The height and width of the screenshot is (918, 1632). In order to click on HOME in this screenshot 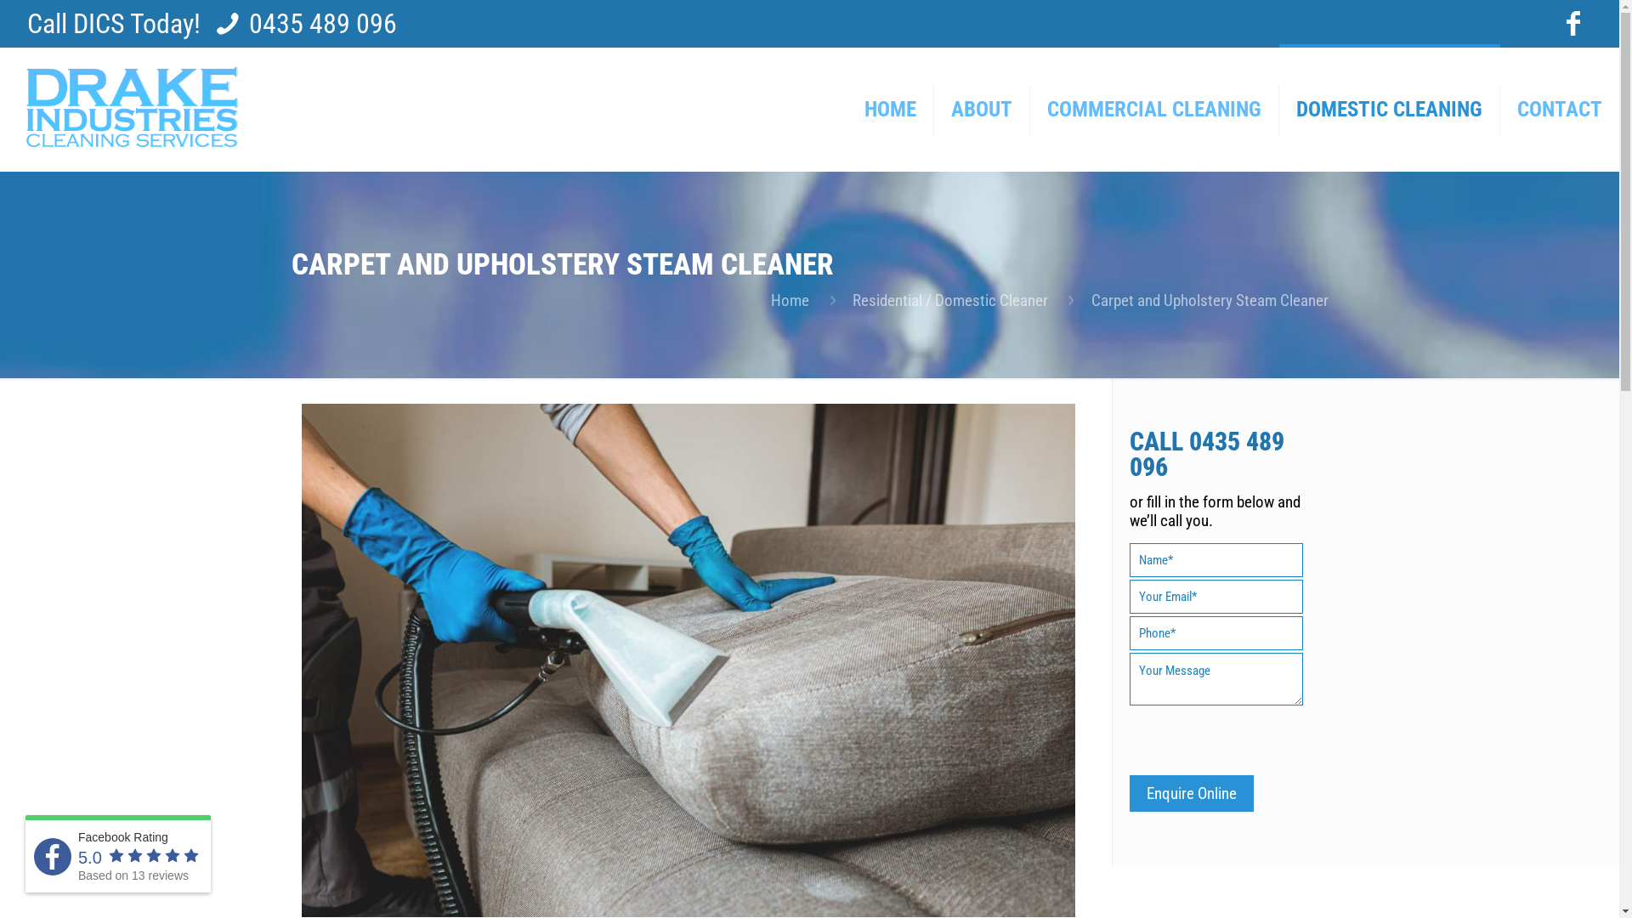, I will do `click(891, 109)`.